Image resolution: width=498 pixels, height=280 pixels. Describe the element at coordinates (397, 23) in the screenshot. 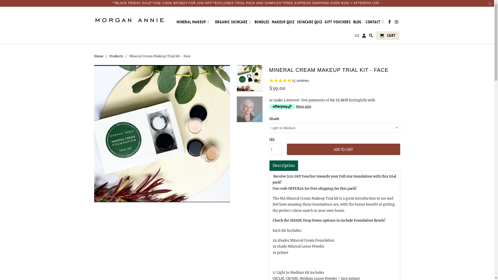

I see `Morgan Annie Cosmetics on Instagram` at that location.